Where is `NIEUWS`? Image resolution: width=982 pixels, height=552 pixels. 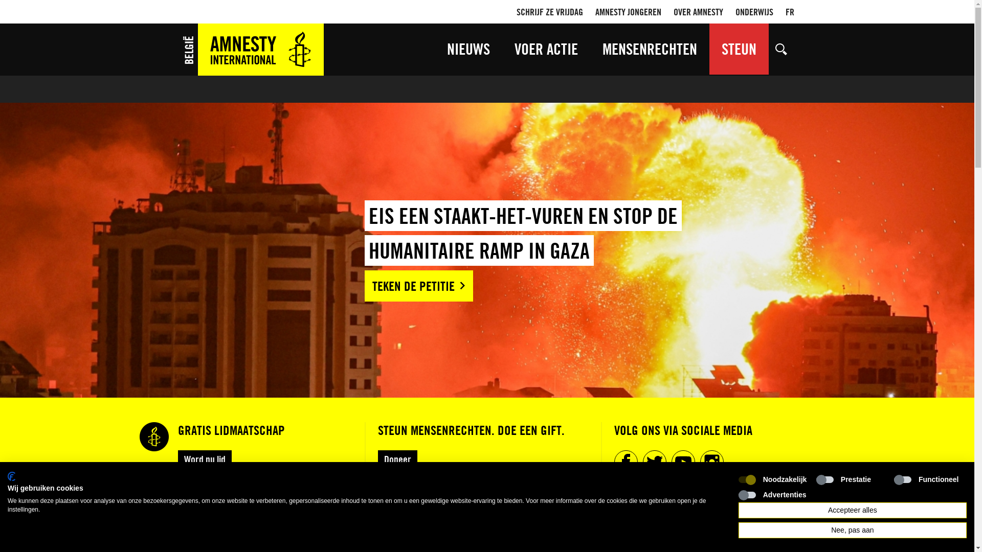 NIEUWS is located at coordinates (468, 49).